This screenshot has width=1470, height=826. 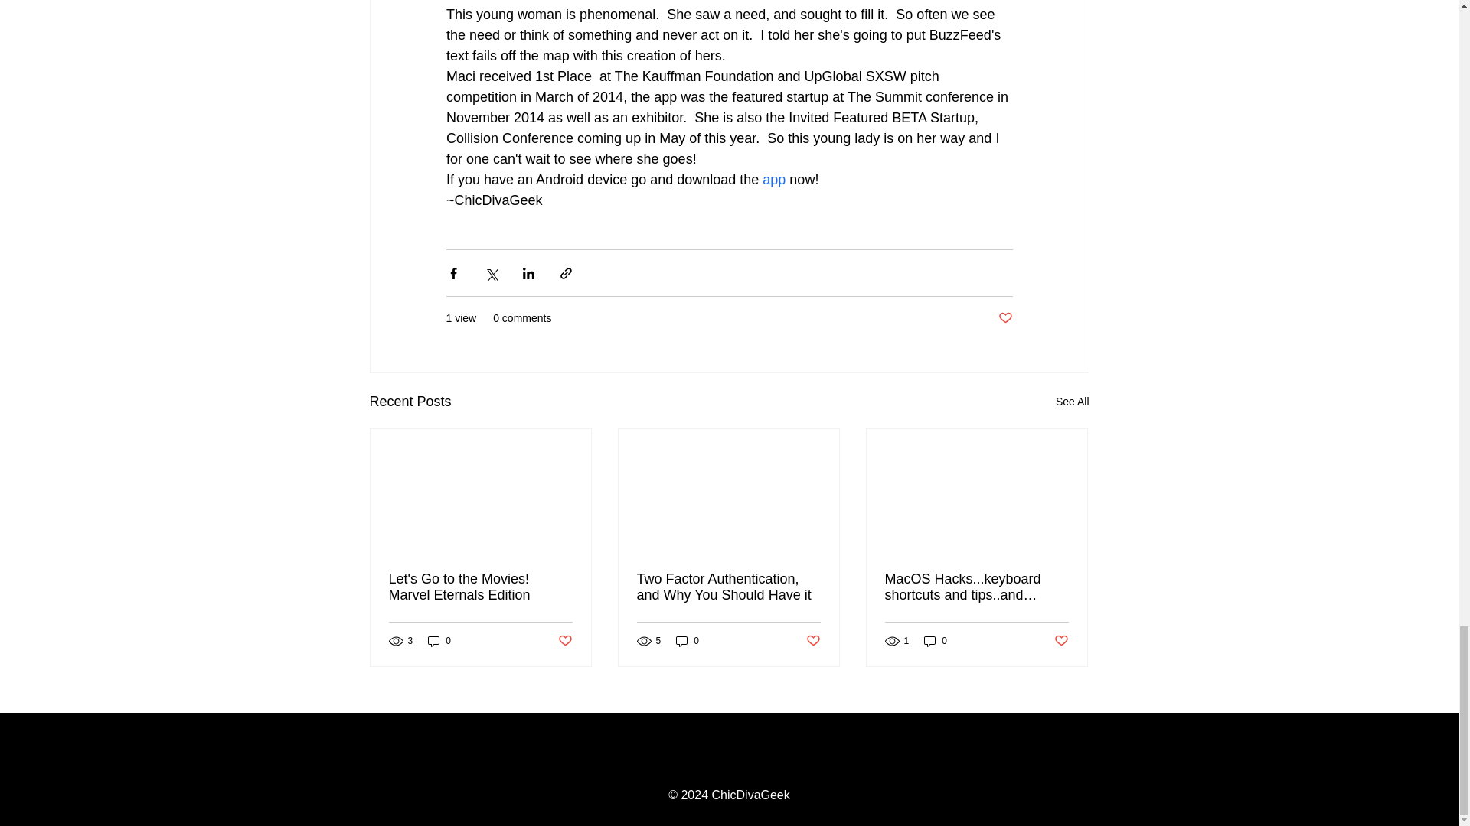 What do you see at coordinates (773, 179) in the screenshot?
I see `app` at bounding box center [773, 179].